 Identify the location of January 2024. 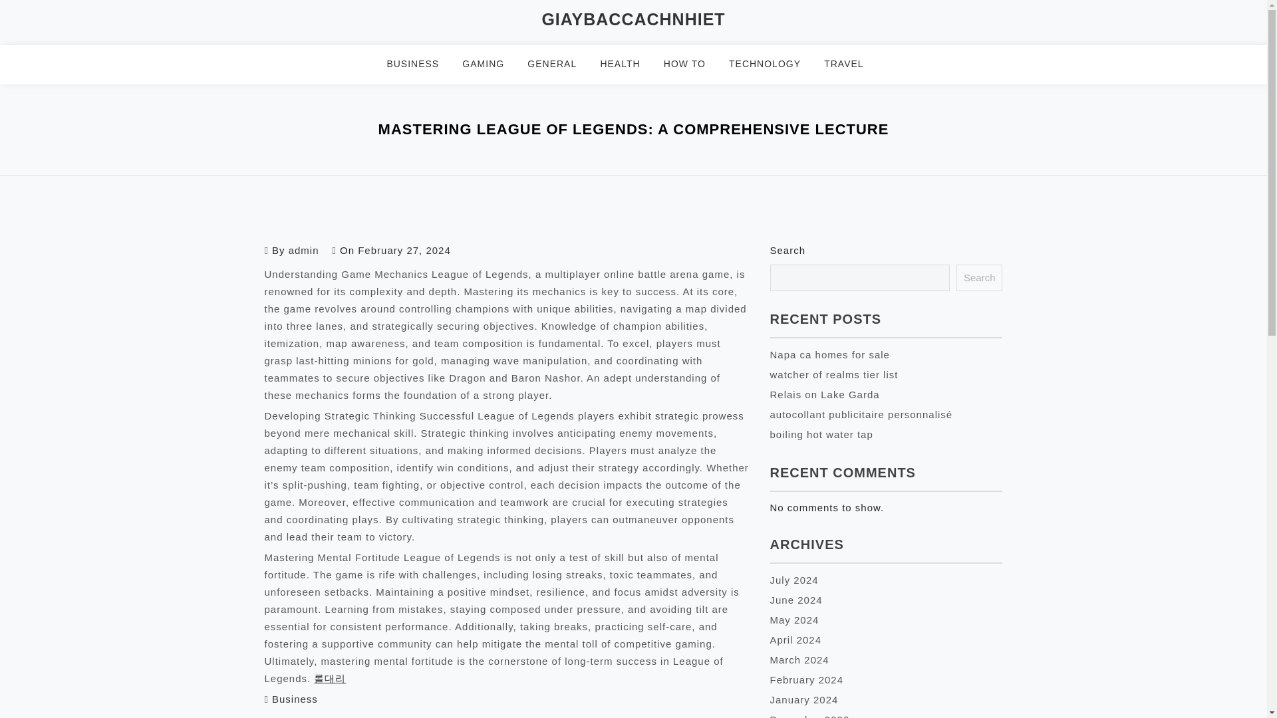
(804, 699).